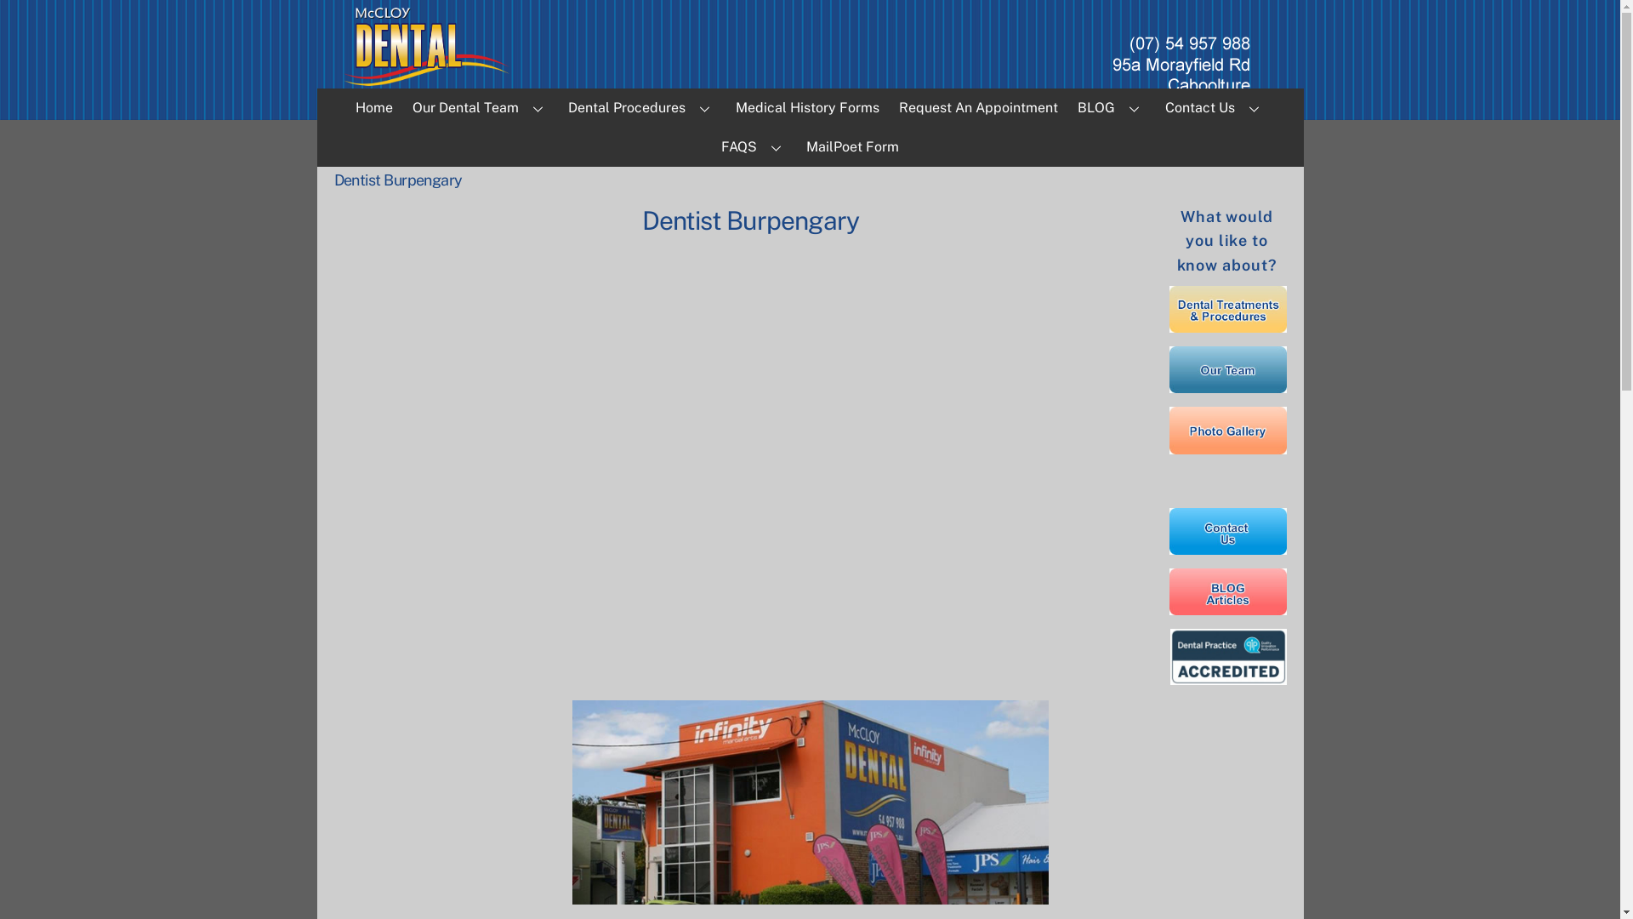 The image size is (1633, 919). Describe the element at coordinates (1227, 310) in the screenshot. I see `North Brisbane Dental Treatments - TMJ` at that location.